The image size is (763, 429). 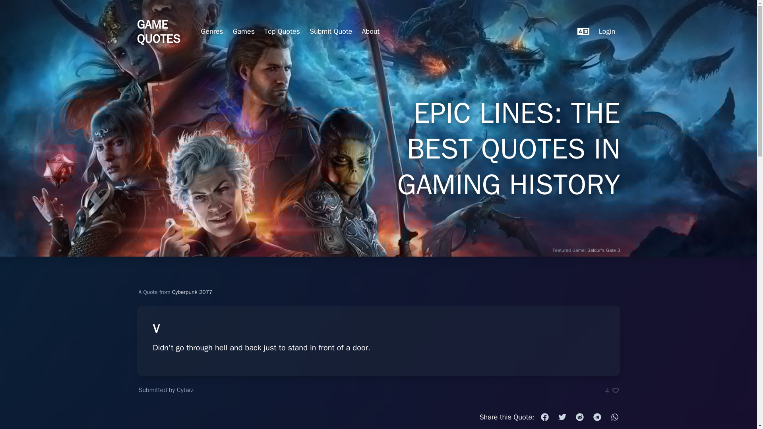 I want to click on Share Quote via Facebook, so click(x=544, y=417).